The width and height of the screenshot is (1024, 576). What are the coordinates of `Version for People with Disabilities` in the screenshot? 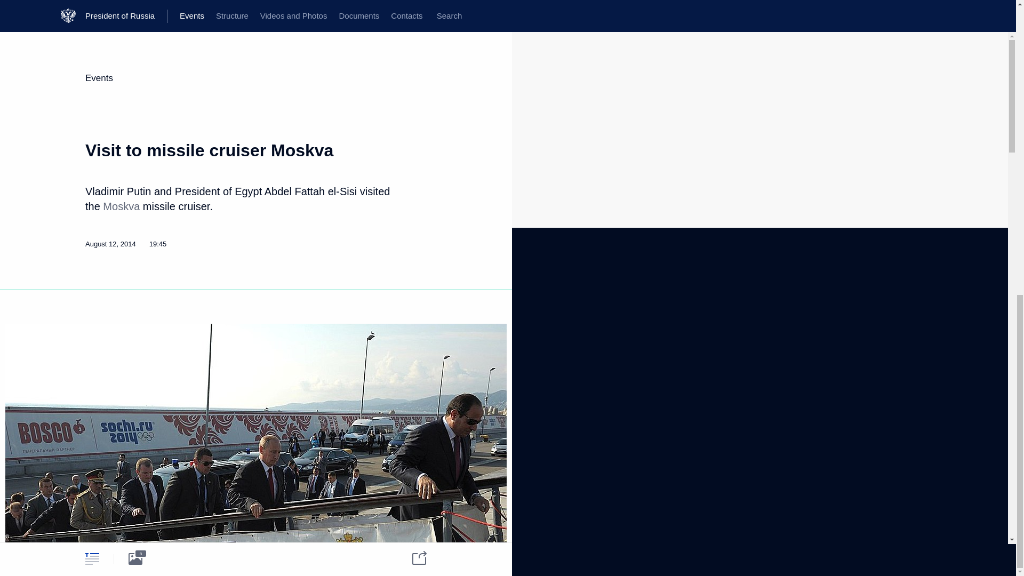 It's located at (121, 470).